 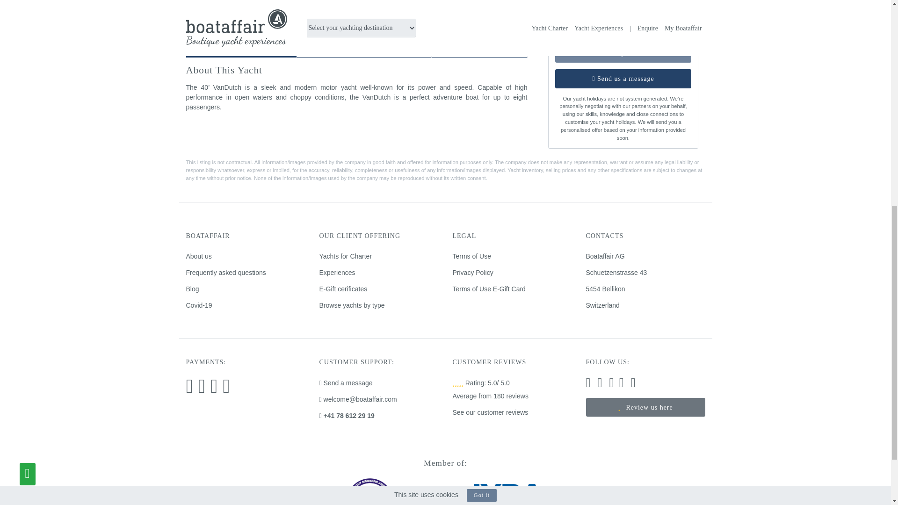 I want to click on Follow us on Twitter, so click(x=612, y=384).